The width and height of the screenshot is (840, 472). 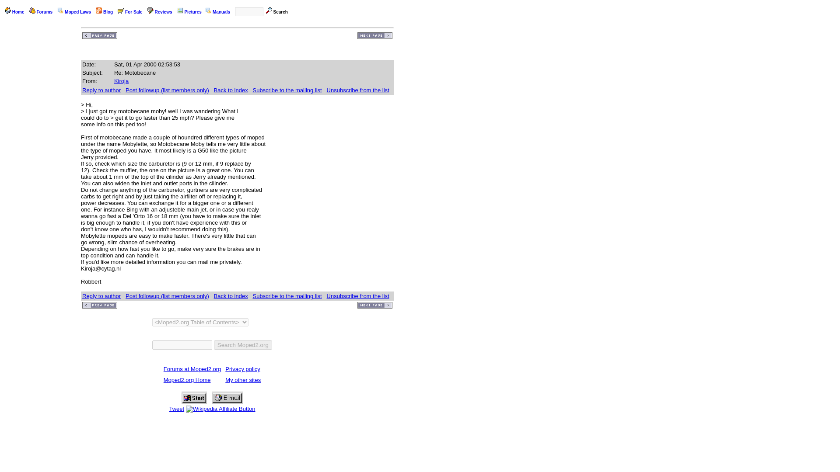 I want to click on Search Moped2.org, so click(x=243, y=345).